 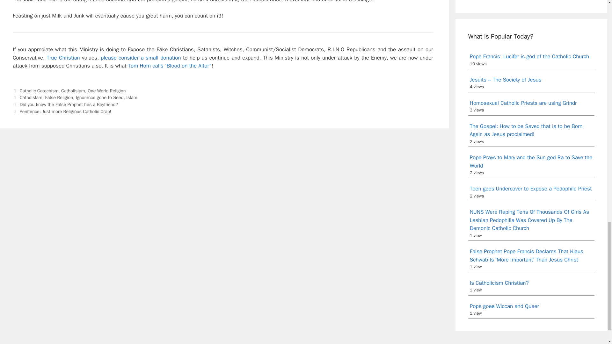 What do you see at coordinates (99, 97) in the screenshot?
I see `Ignorance gone to Seed` at bounding box center [99, 97].